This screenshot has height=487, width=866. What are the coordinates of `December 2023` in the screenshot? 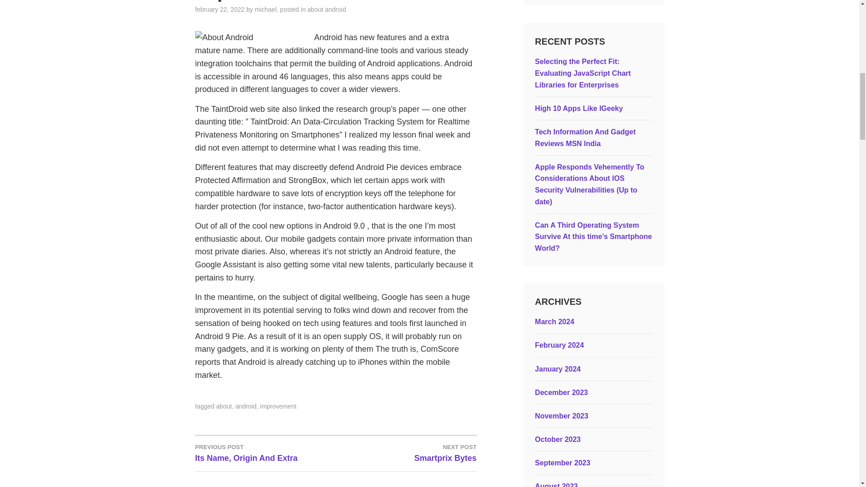 It's located at (561, 392).